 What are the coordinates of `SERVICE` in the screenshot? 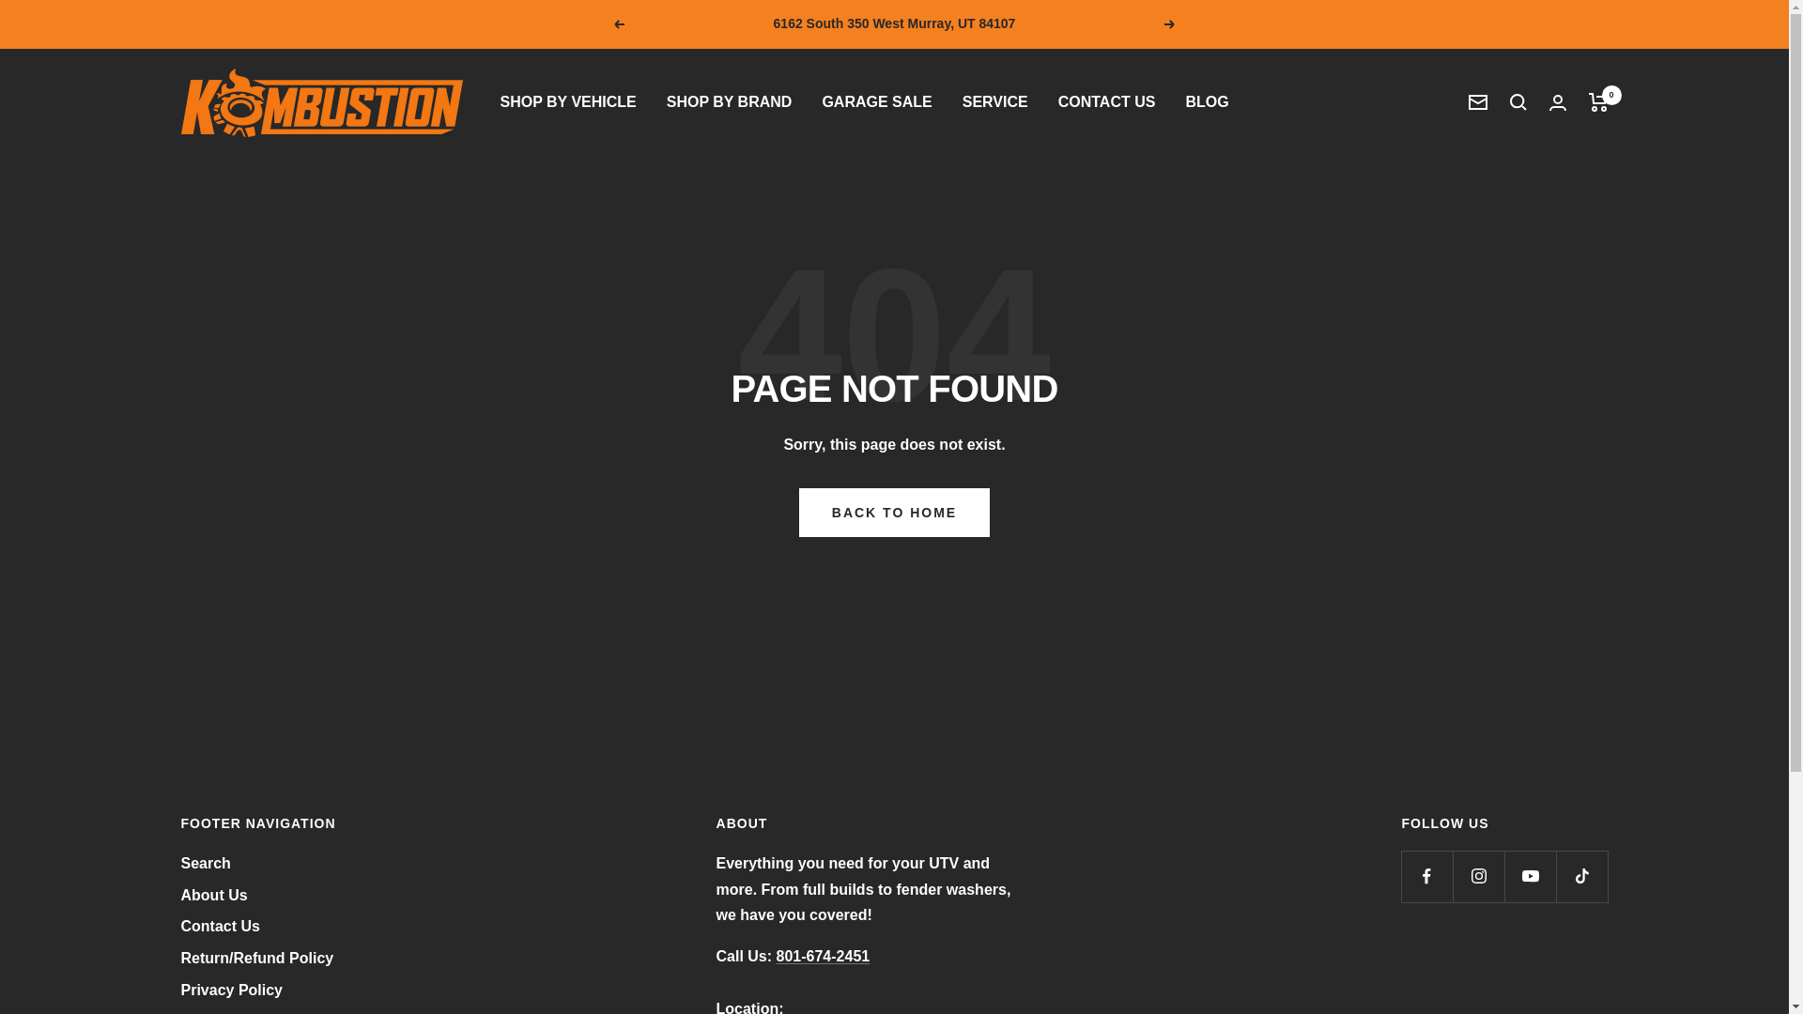 It's located at (995, 102).